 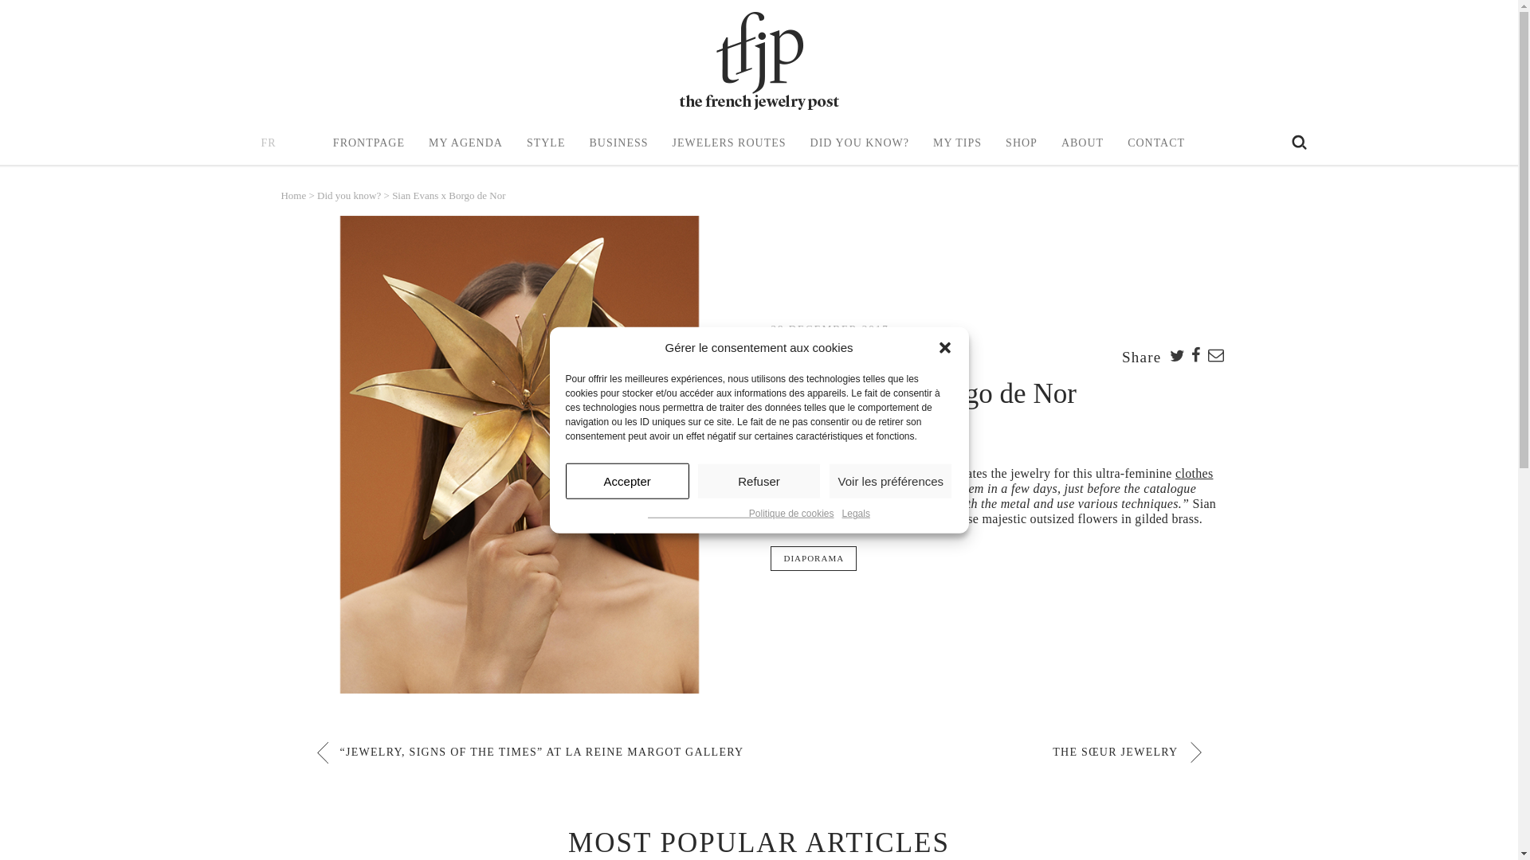 I want to click on MY AGENDA, so click(x=465, y=143).